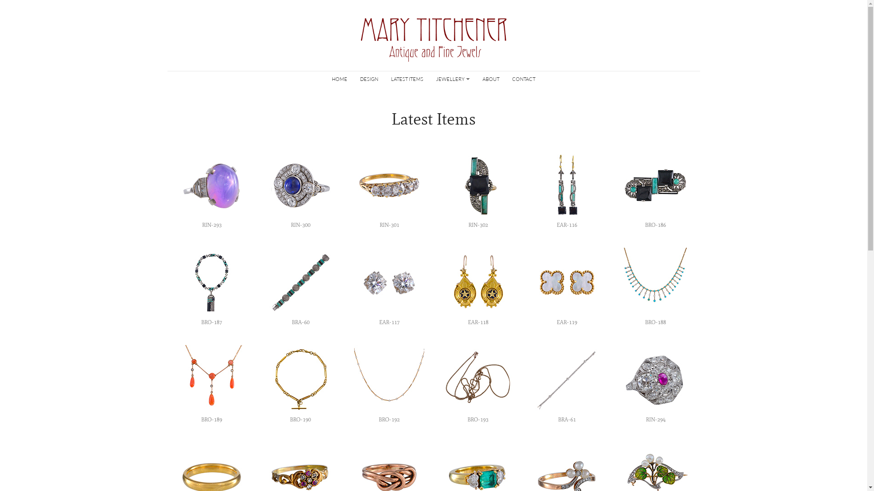 This screenshot has width=874, height=491. What do you see at coordinates (523, 78) in the screenshot?
I see `CONTACT` at bounding box center [523, 78].